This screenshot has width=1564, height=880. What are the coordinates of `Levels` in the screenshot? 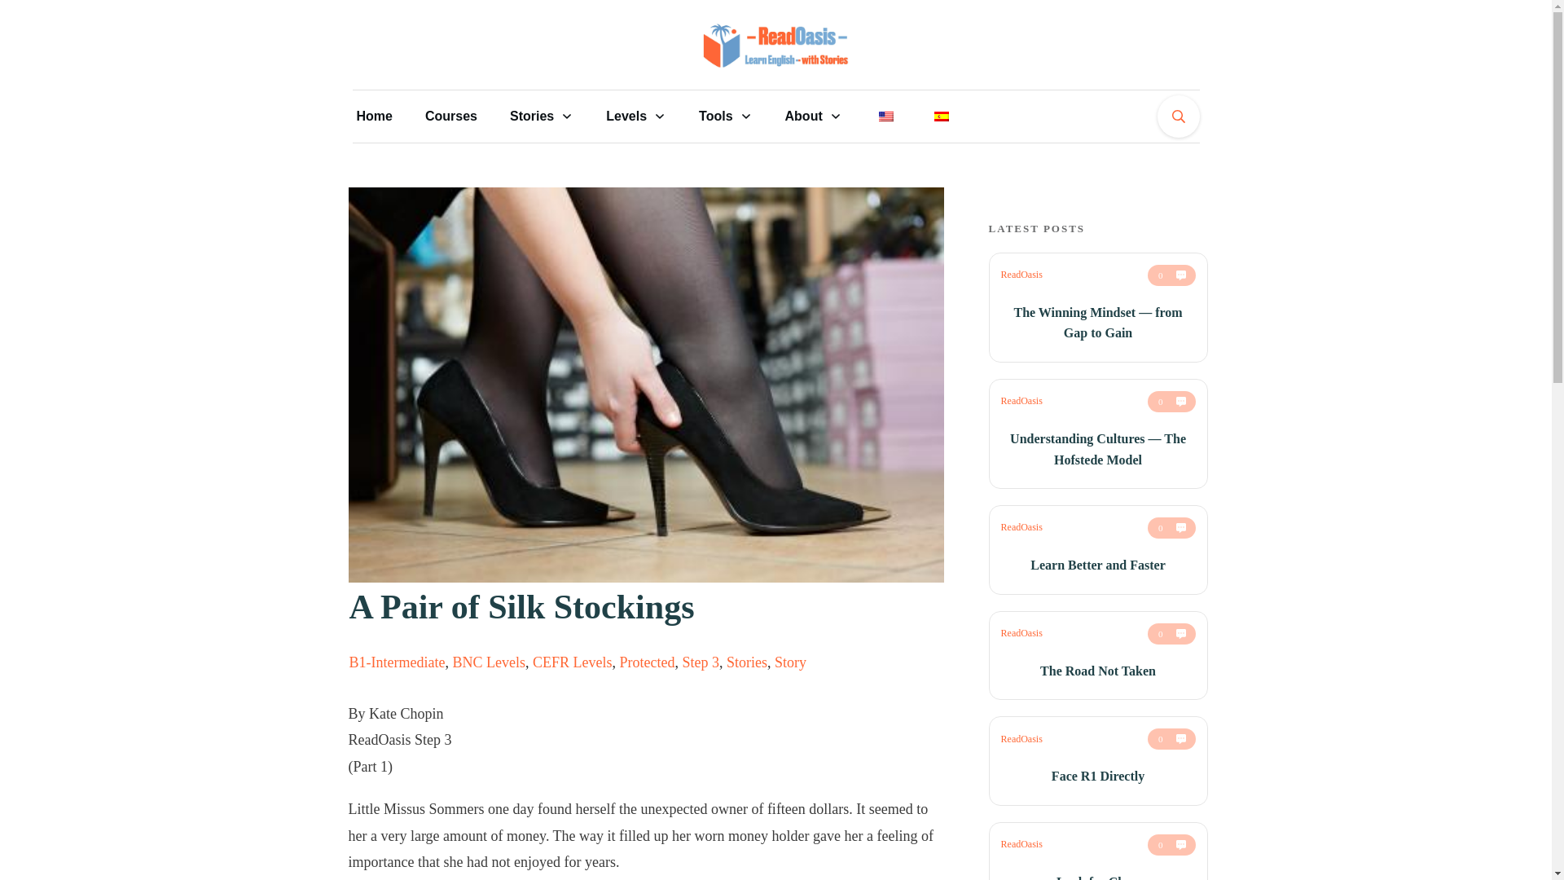 It's located at (635, 116).